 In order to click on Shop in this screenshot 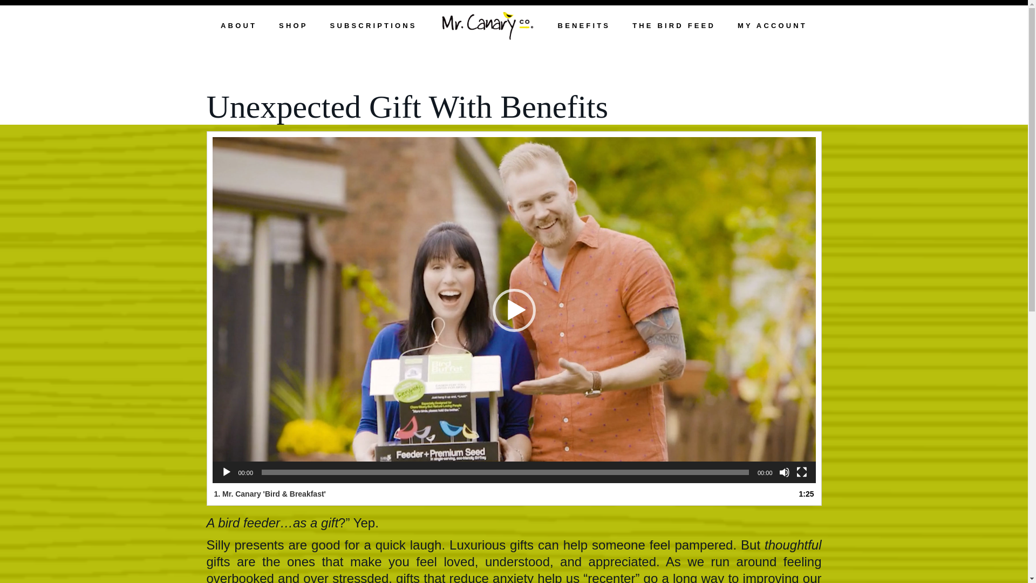, I will do `click(293, 27)`.